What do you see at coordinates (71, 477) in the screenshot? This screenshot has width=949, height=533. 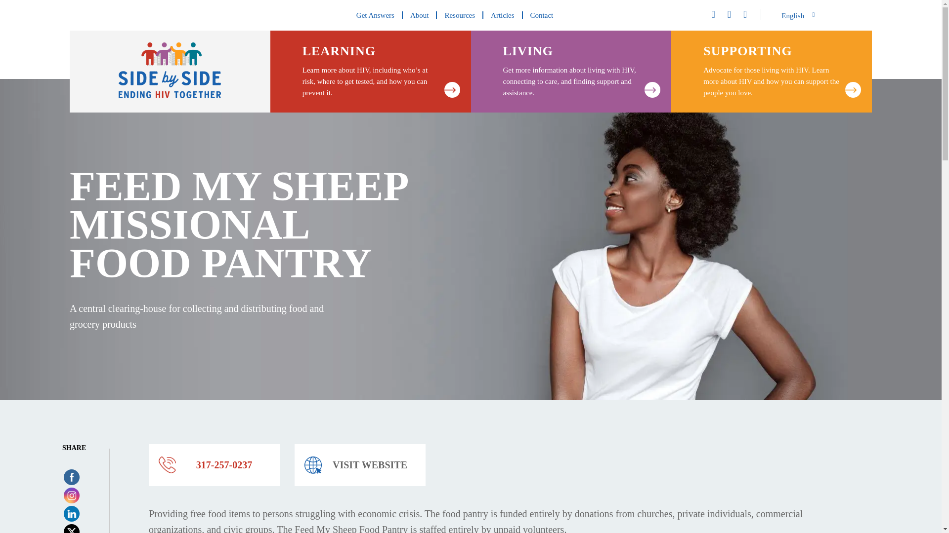 I see `Facebook` at bounding box center [71, 477].